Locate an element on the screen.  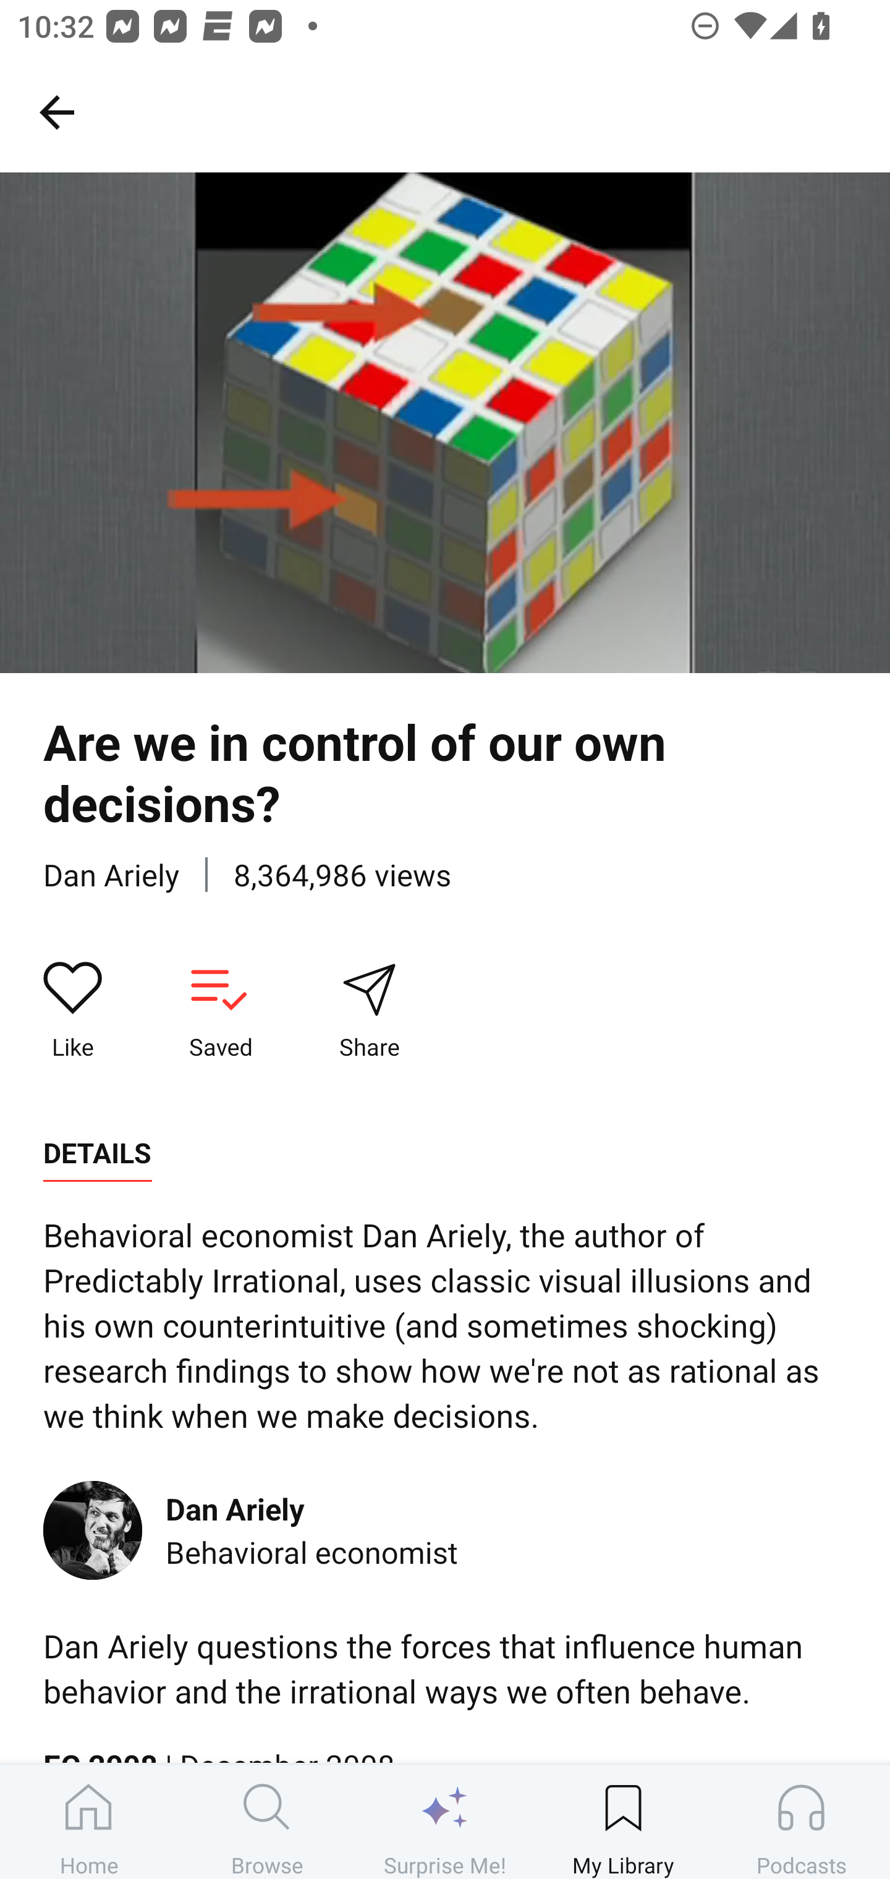
Home is located at coordinates (89, 1822).